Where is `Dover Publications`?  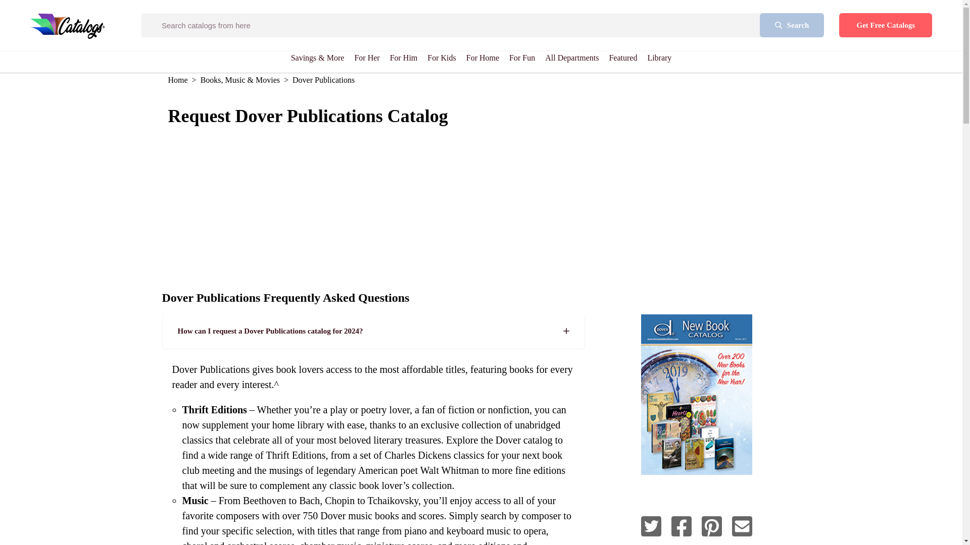
Dover Publications is located at coordinates (711, 527).